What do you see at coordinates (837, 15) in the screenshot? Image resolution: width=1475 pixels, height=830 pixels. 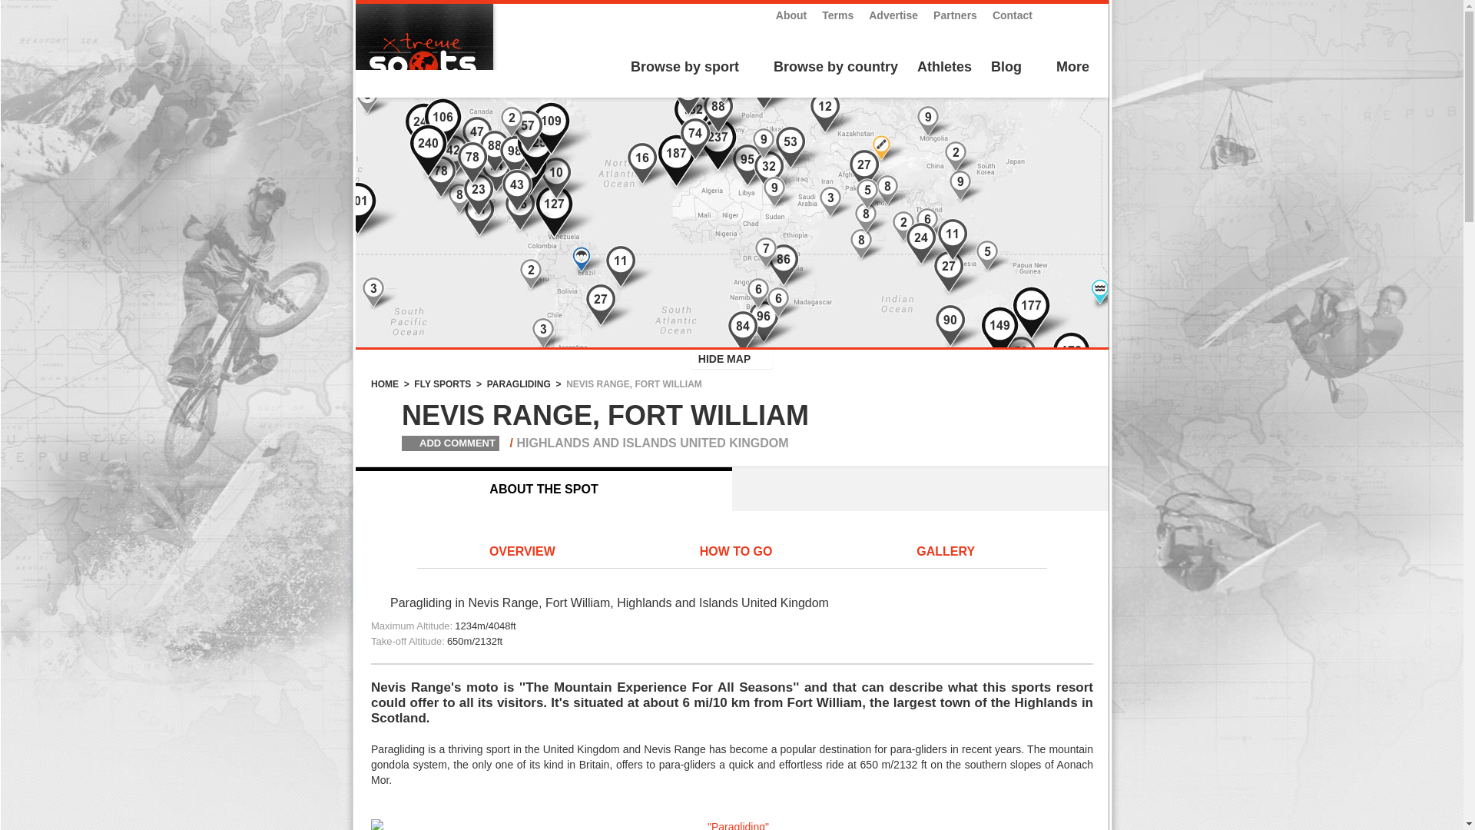 I see `Terms` at bounding box center [837, 15].